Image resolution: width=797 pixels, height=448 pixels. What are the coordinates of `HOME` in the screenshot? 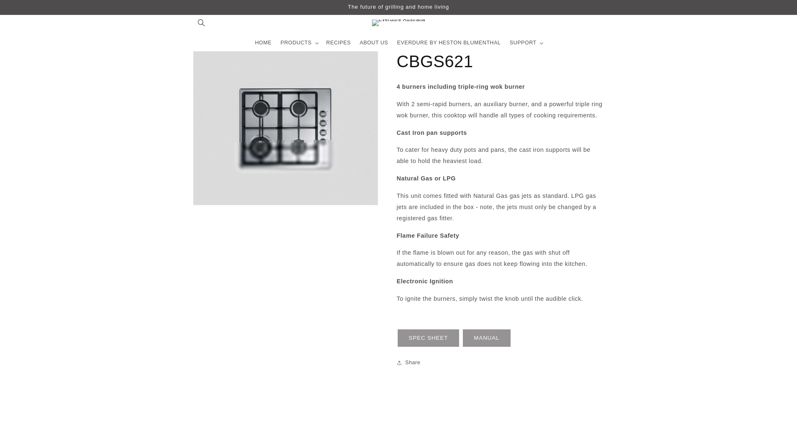 It's located at (263, 43).